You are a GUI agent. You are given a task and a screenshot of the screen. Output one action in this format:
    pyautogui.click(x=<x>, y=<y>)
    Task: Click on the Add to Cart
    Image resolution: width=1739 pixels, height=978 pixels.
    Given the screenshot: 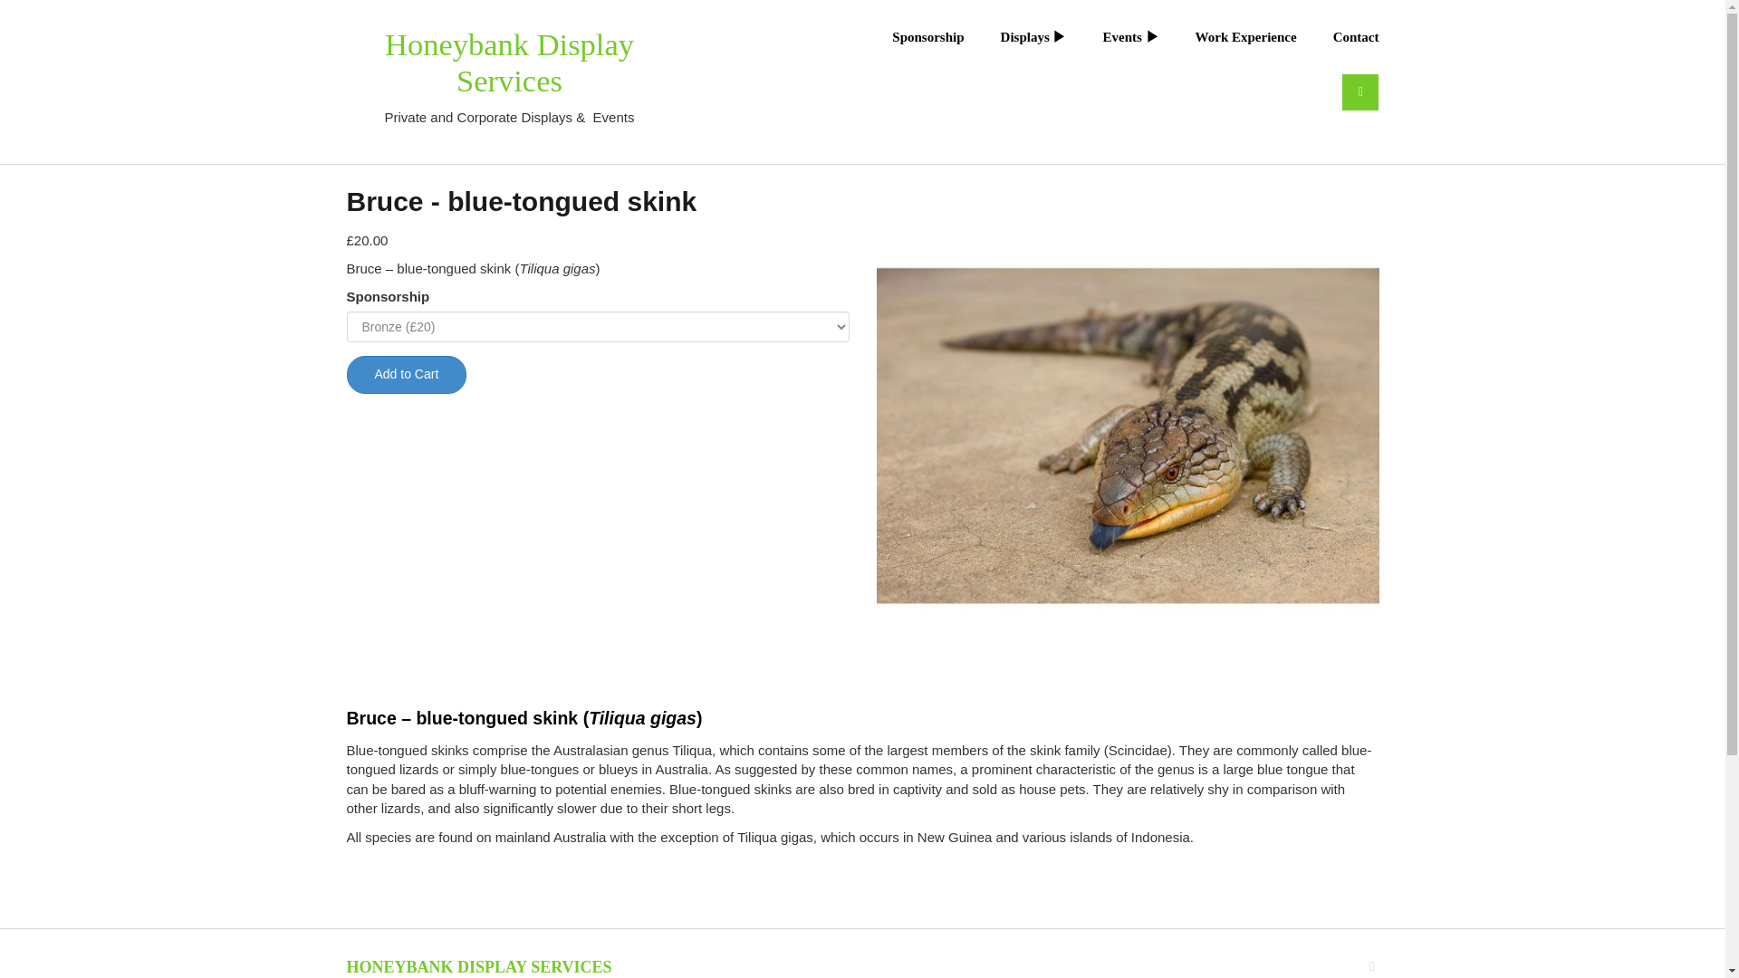 What is the action you would take?
    pyautogui.click(x=406, y=375)
    